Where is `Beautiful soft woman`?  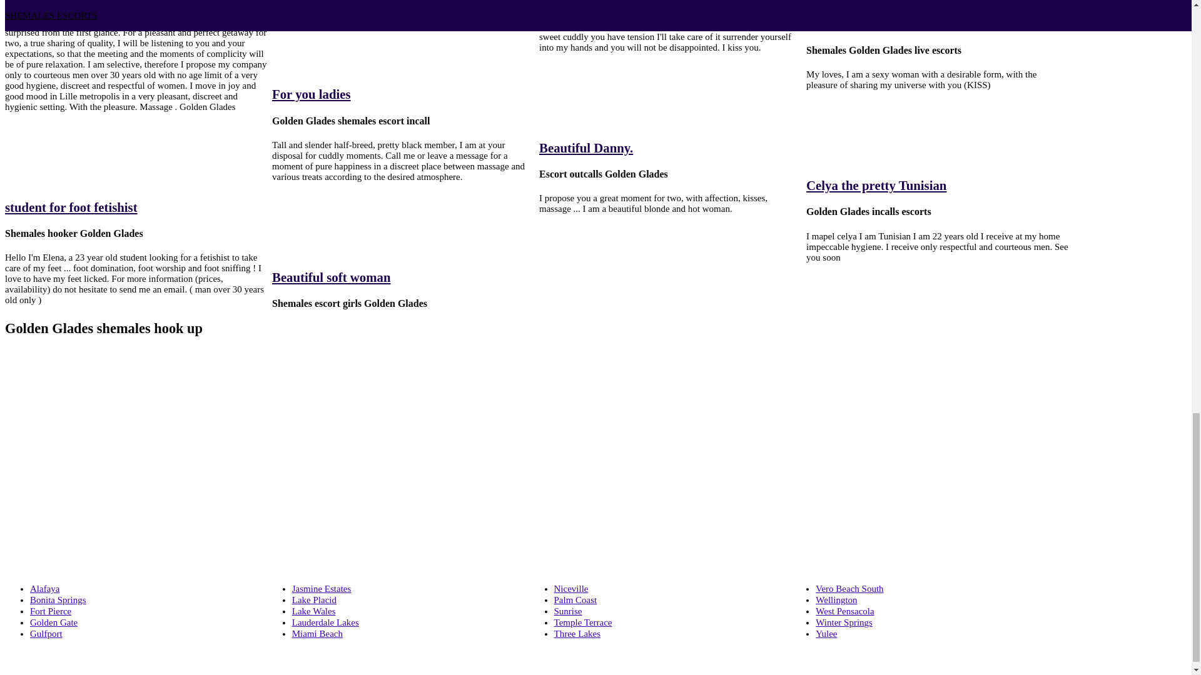 Beautiful soft woman is located at coordinates (332, 277).